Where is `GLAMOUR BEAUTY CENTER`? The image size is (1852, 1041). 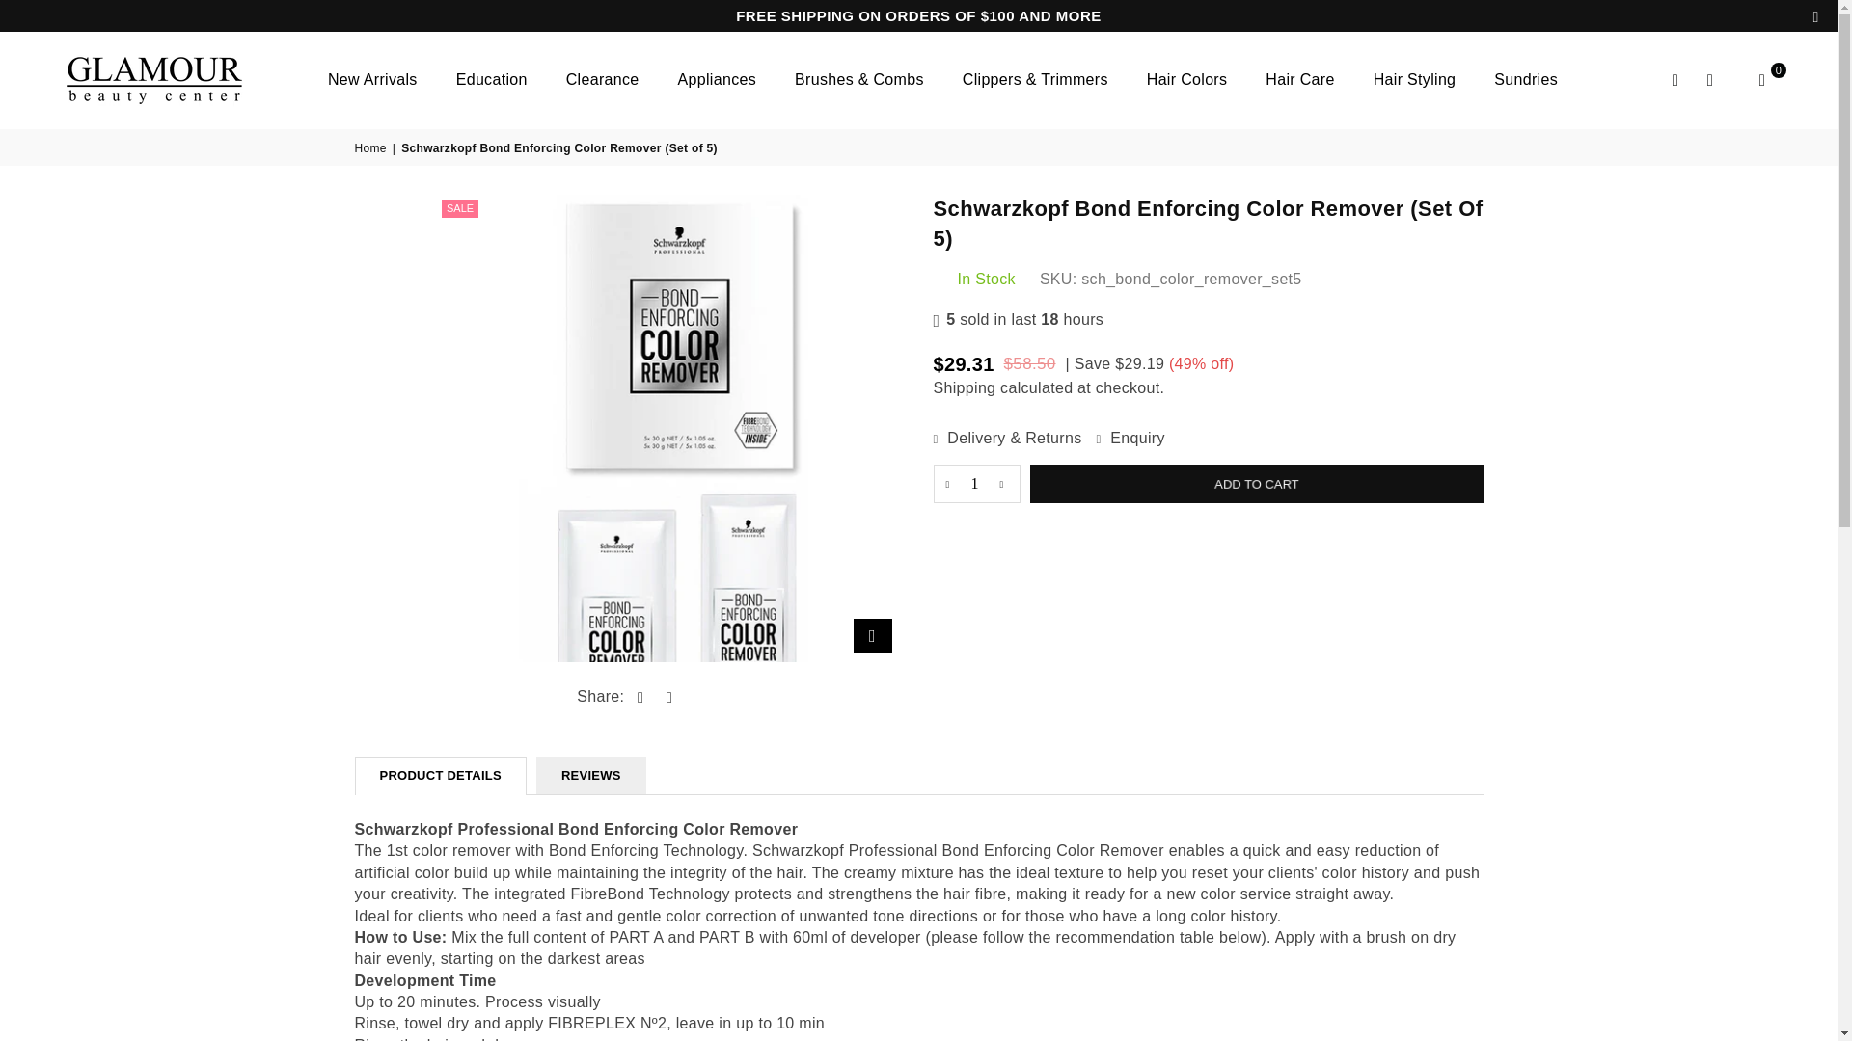 GLAMOUR BEAUTY CENTER is located at coordinates (168, 81).